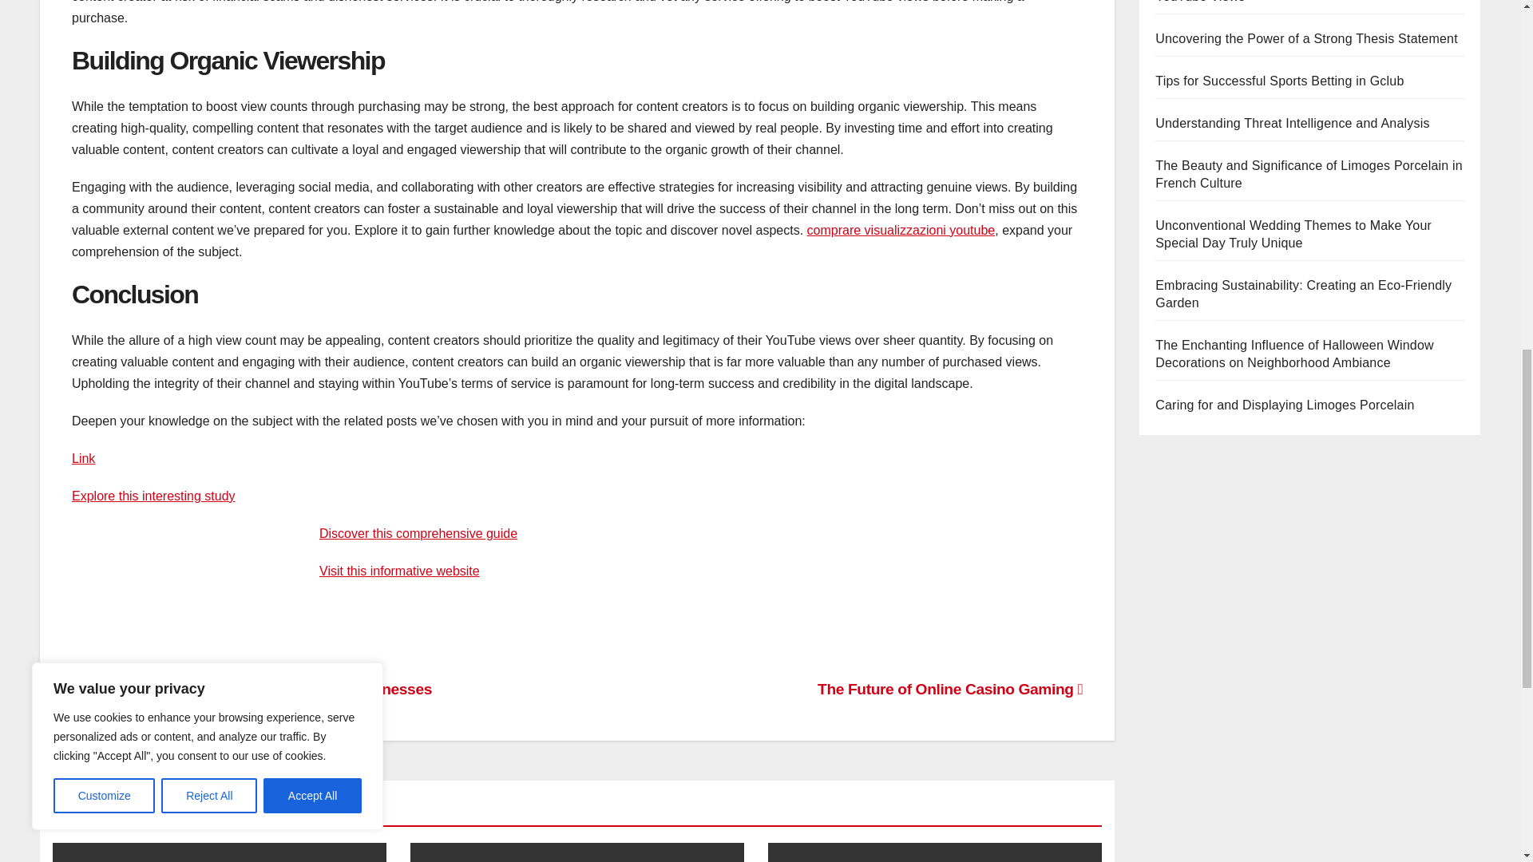 This screenshot has height=862, width=1533. Describe the element at coordinates (252, 689) in the screenshot. I see `The Benefits of Renewable Energy for Businesses` at that location.